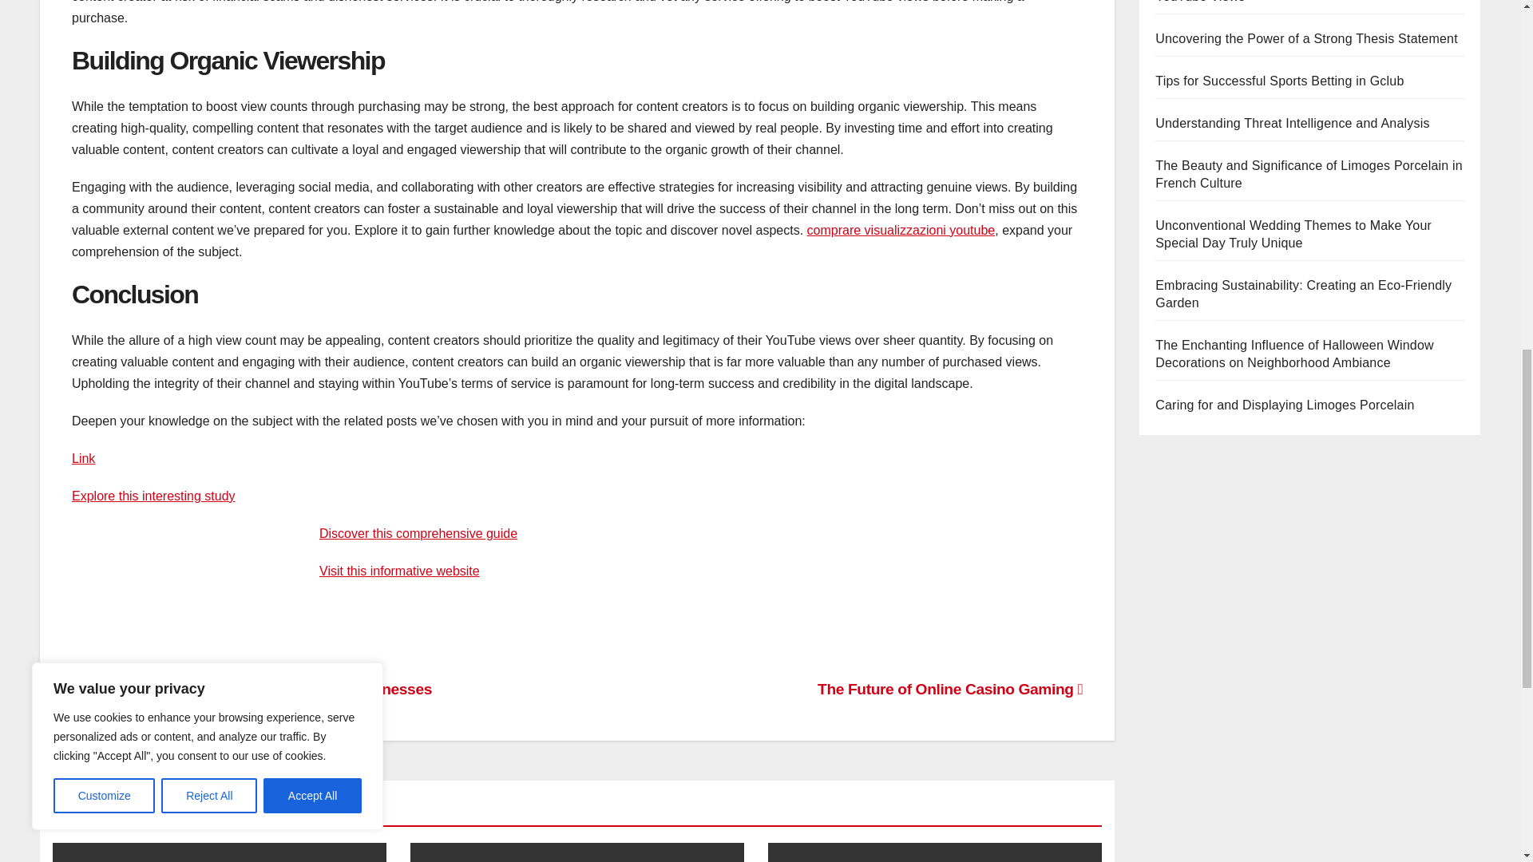 This screenshot has height=862, width=1533. Describe the element at coordinates (252, 689) in the screenshot. I see `The Benefits of Renewable Energy for Businesses` at that location.